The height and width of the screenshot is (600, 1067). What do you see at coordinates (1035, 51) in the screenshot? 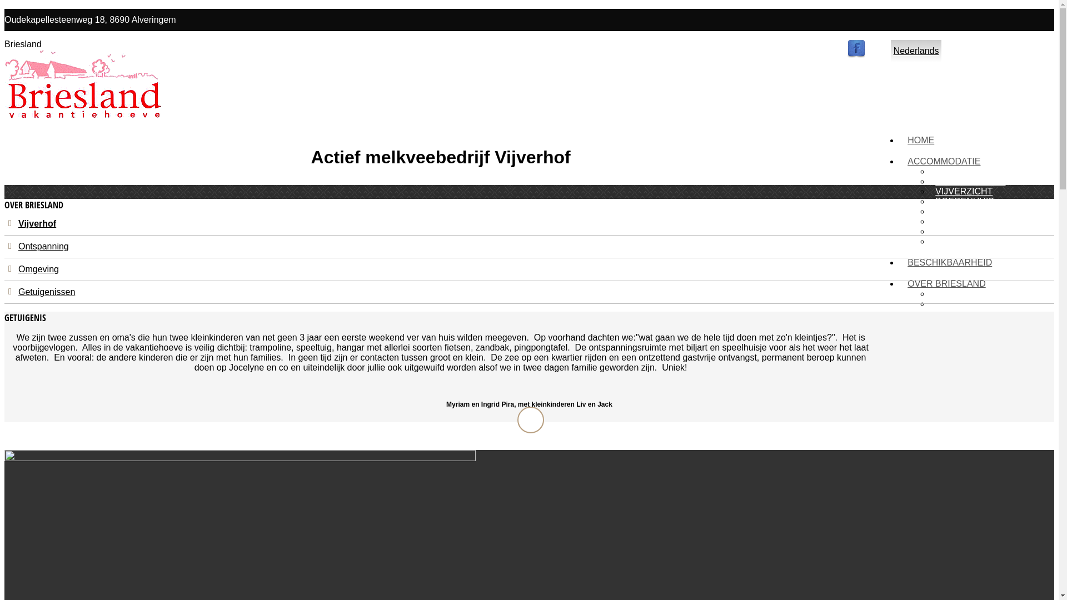
I see `Deutsch` at bounding box center [1035, 51].